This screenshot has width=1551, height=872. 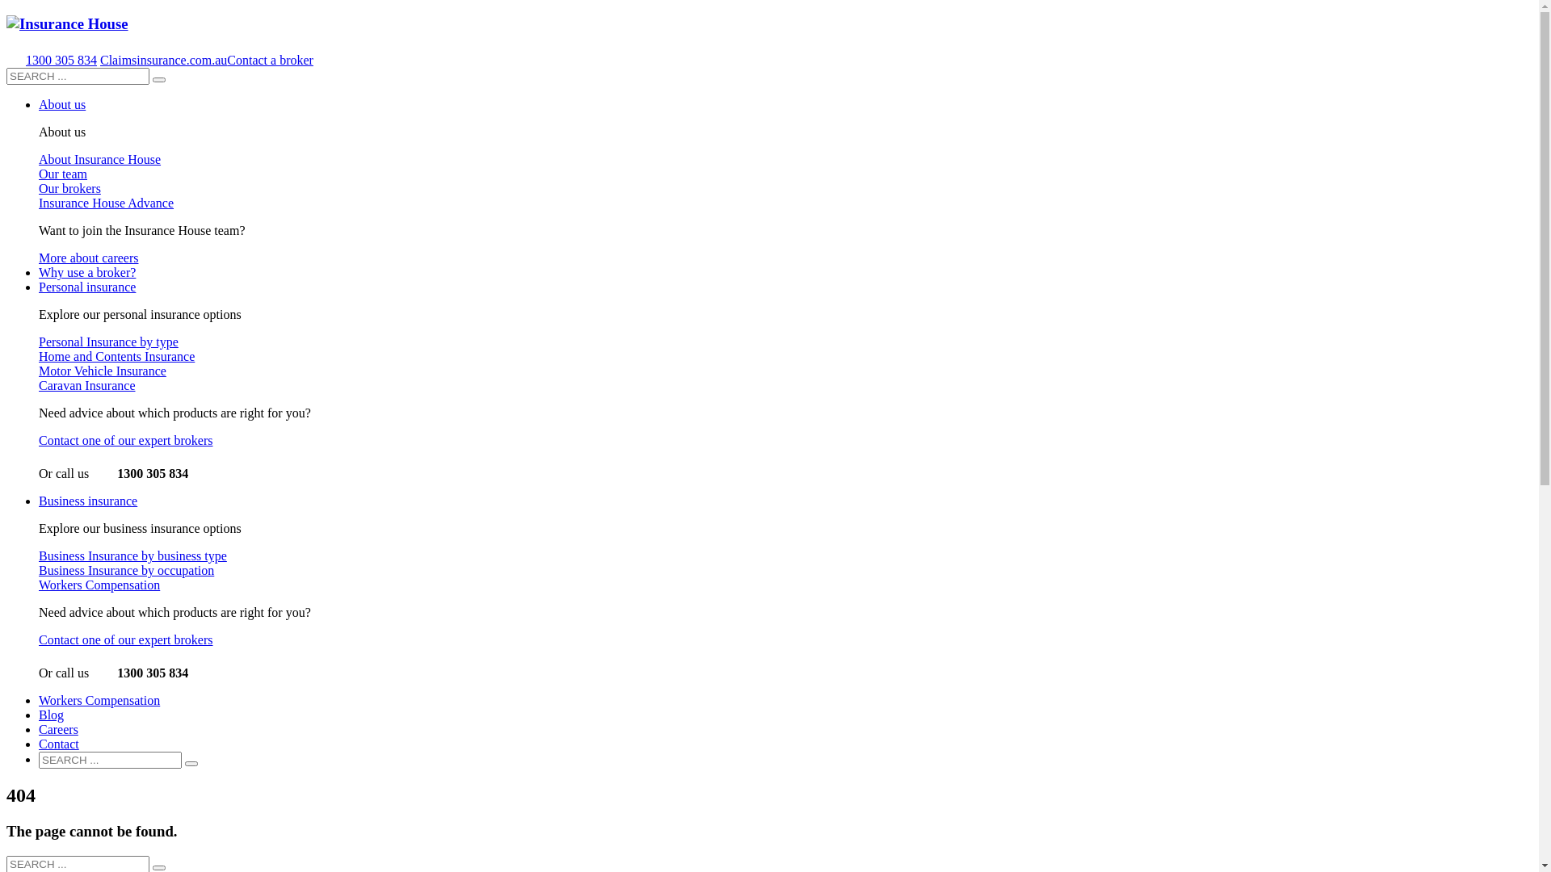 What do you see at coordinates (126, 570) in the screenshot?
I see `Business Insurance by occupation` at bounding box center [126, 570].